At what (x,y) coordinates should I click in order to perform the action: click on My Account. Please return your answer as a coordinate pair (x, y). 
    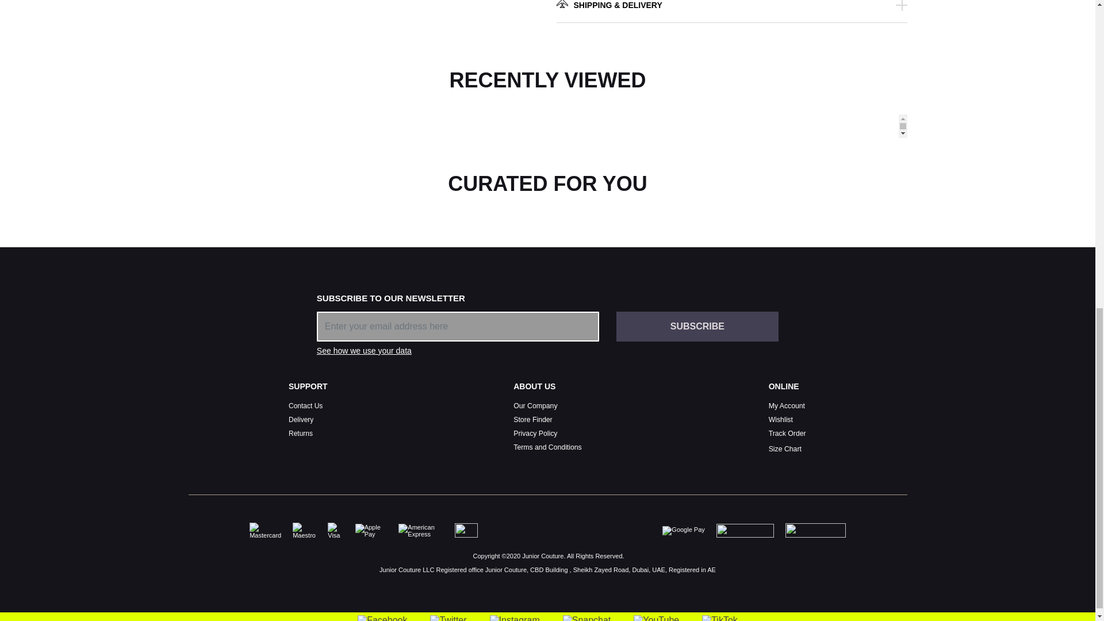
    Looking at the image, I should click on (787, 405).